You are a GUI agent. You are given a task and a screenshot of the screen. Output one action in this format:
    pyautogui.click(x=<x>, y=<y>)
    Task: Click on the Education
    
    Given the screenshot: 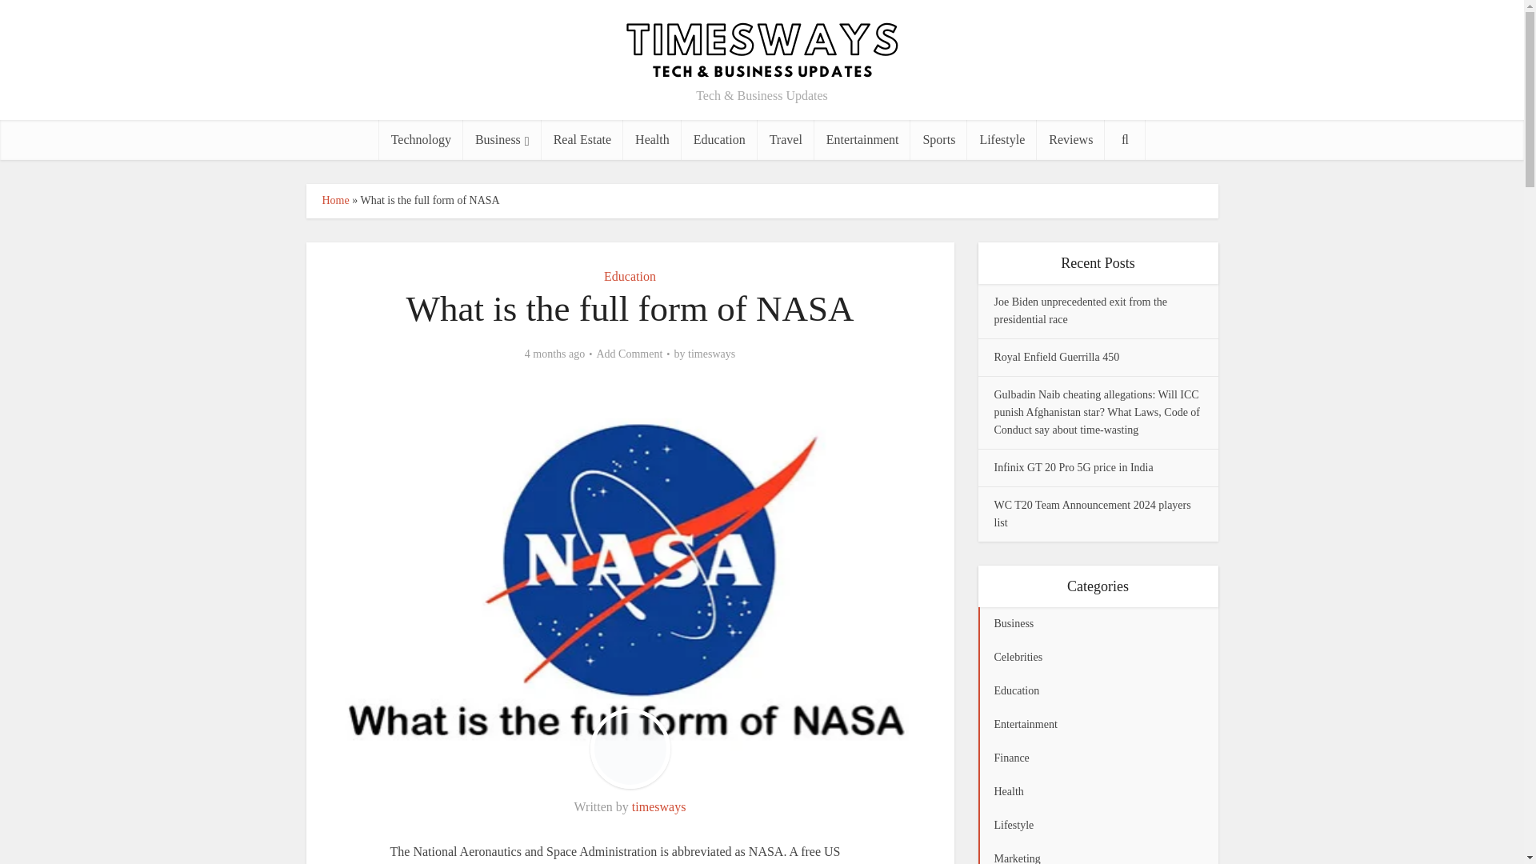 What is the action you would take?
    pyautogui.click(x=629, y=276)
    